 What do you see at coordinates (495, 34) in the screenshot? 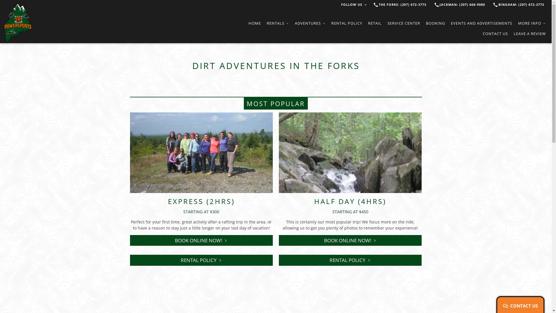
I see `CONTACT US` at bounding box center [495, 34].